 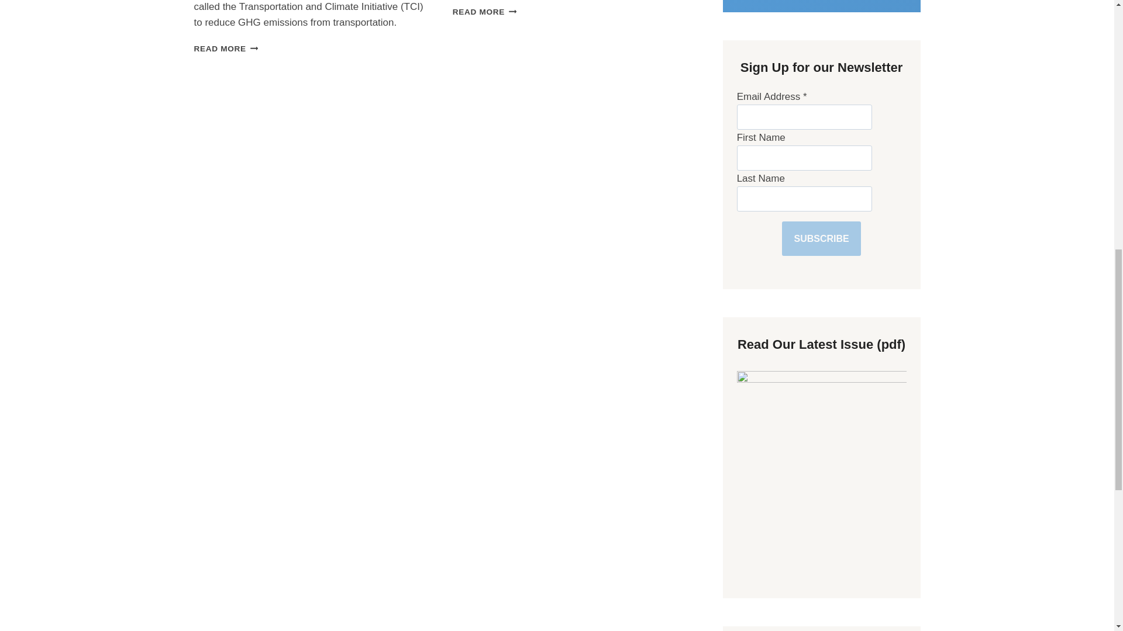 What do you see at coordinates (821, 238) in the screenshot?
I see `Subscribe` at bounding box center [821, 238].